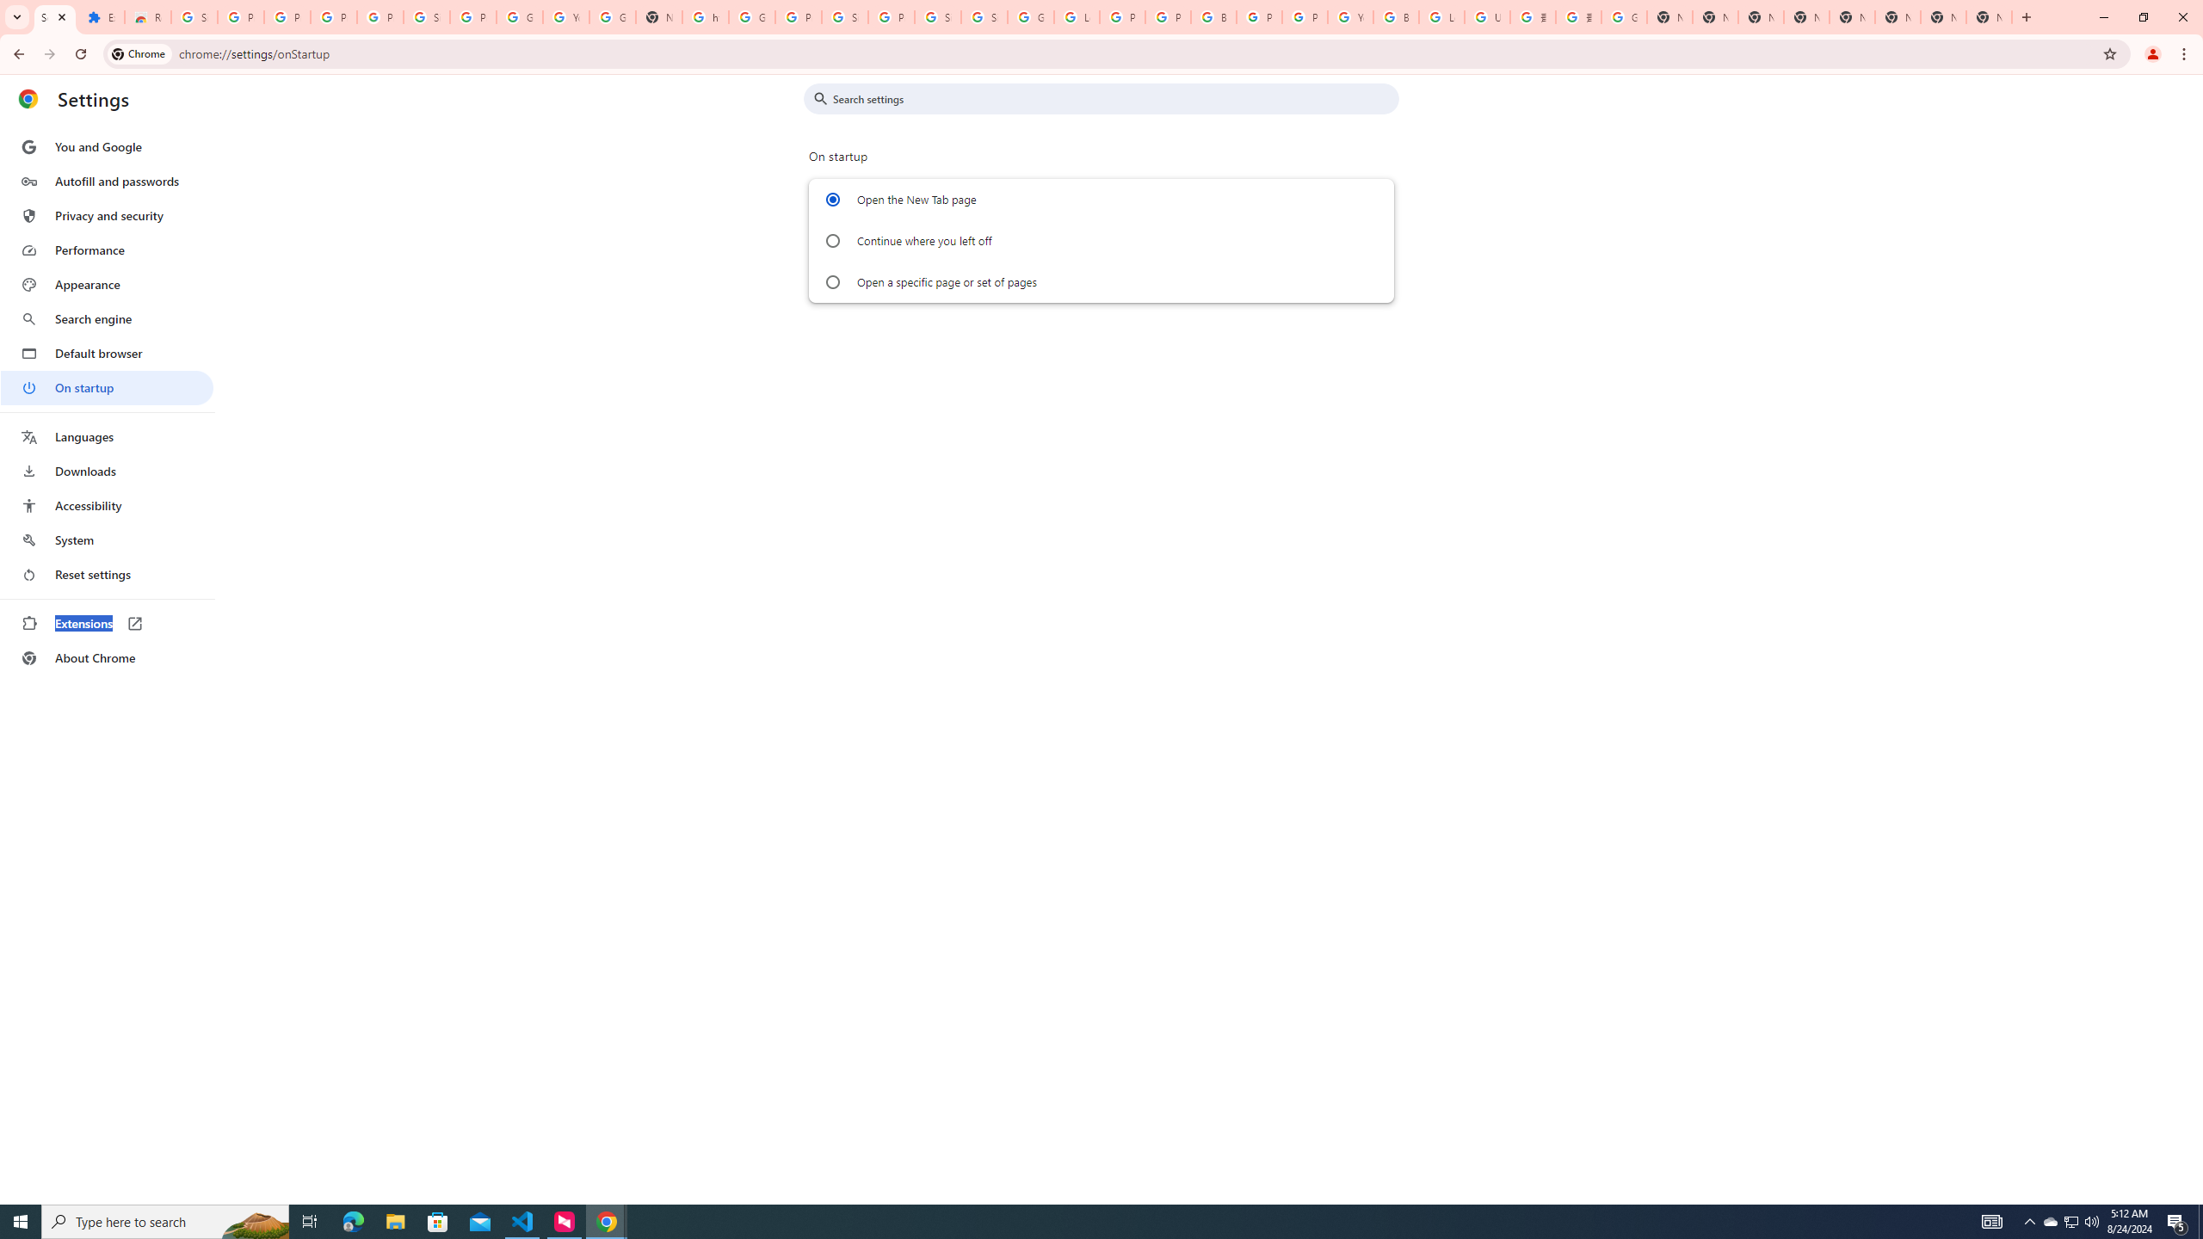 This screenshot has height=1239, width=2203. What do you see at coordinates (107, 319) in the screenshot?
I see `Search engine` at bounding box center [107, 319].